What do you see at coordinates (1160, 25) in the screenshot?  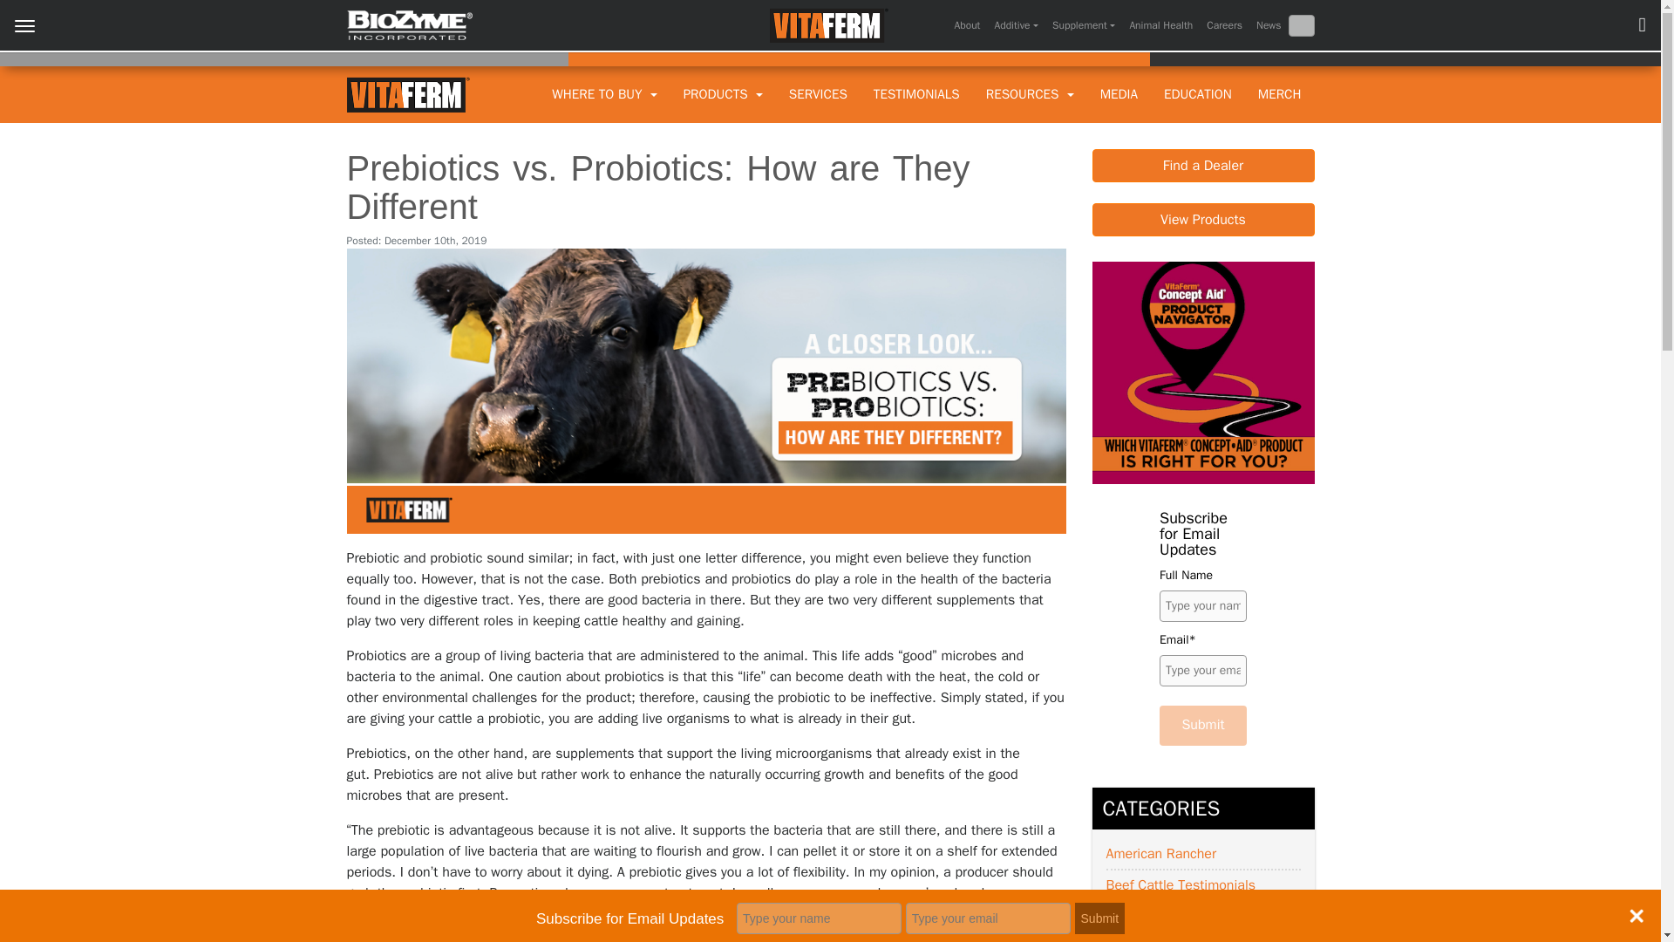 I see `Animal Health` at bounding box center [1160, 25].